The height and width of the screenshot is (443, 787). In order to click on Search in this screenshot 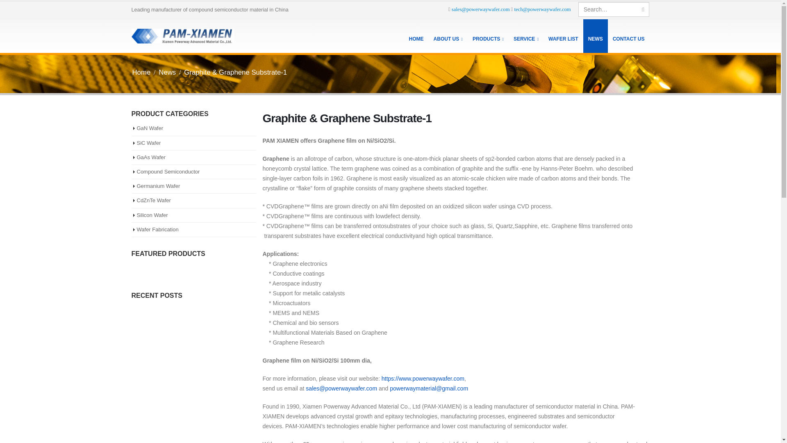, I will do `click(643, 9)`.